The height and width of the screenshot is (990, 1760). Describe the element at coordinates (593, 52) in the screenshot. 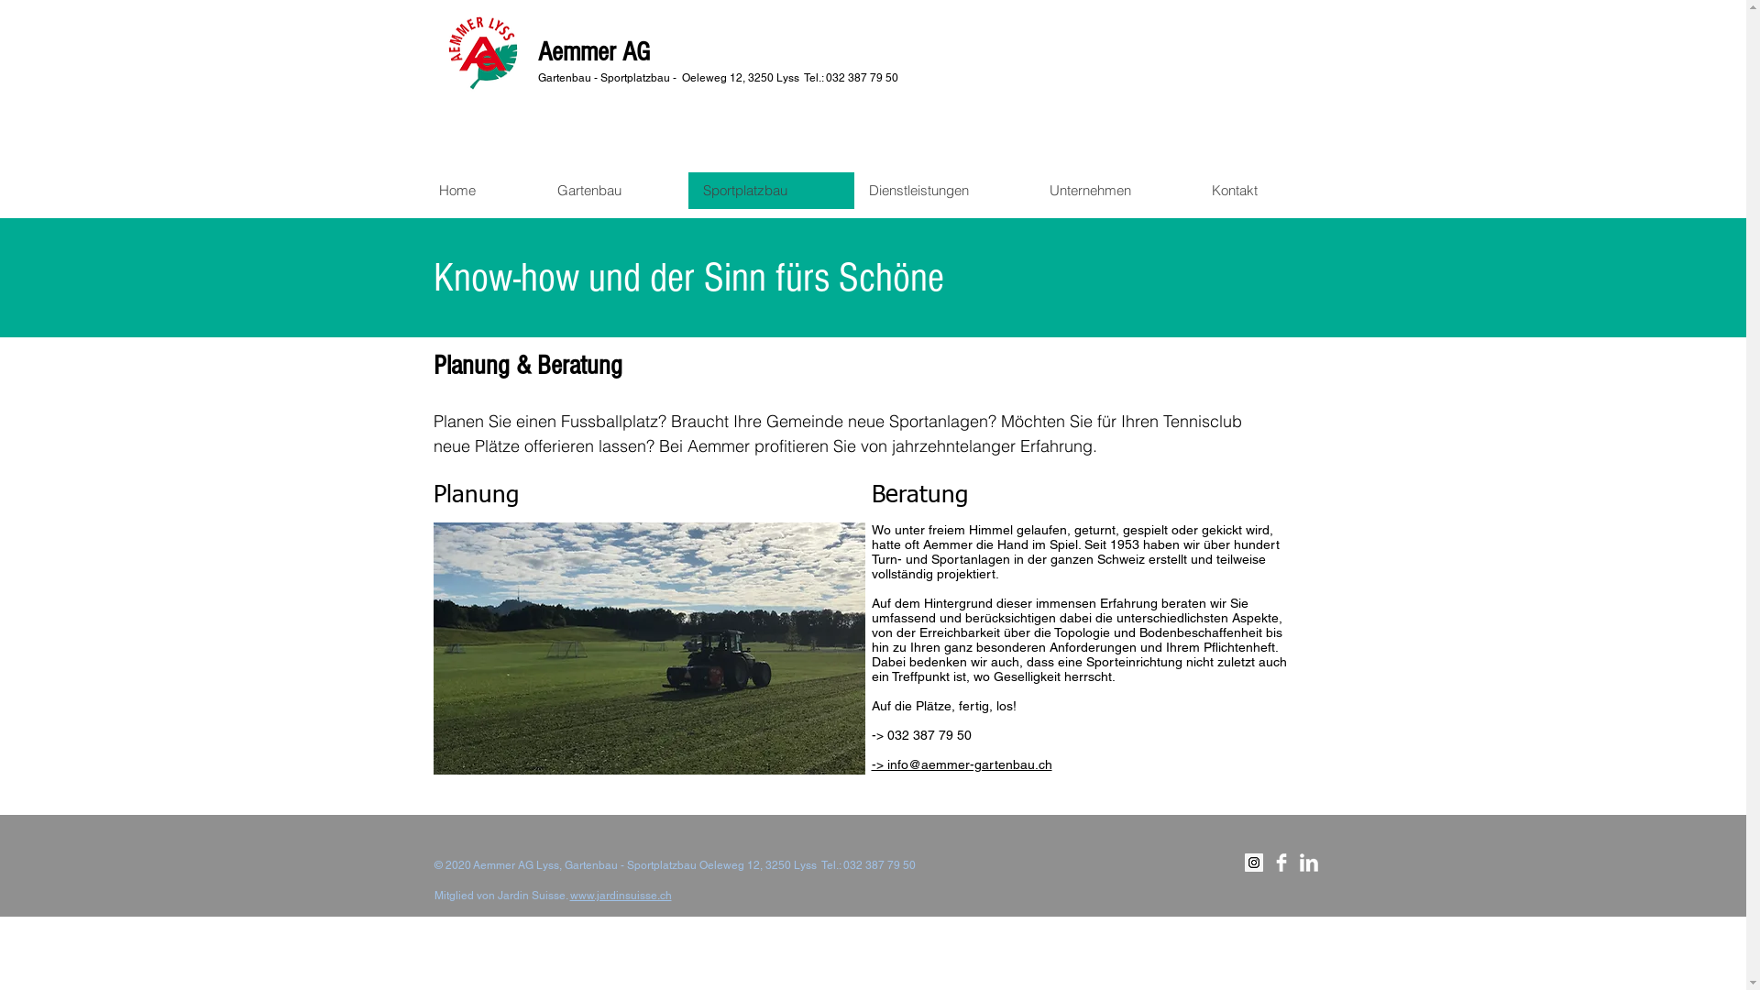

I see `Aemmer AG` at that location.